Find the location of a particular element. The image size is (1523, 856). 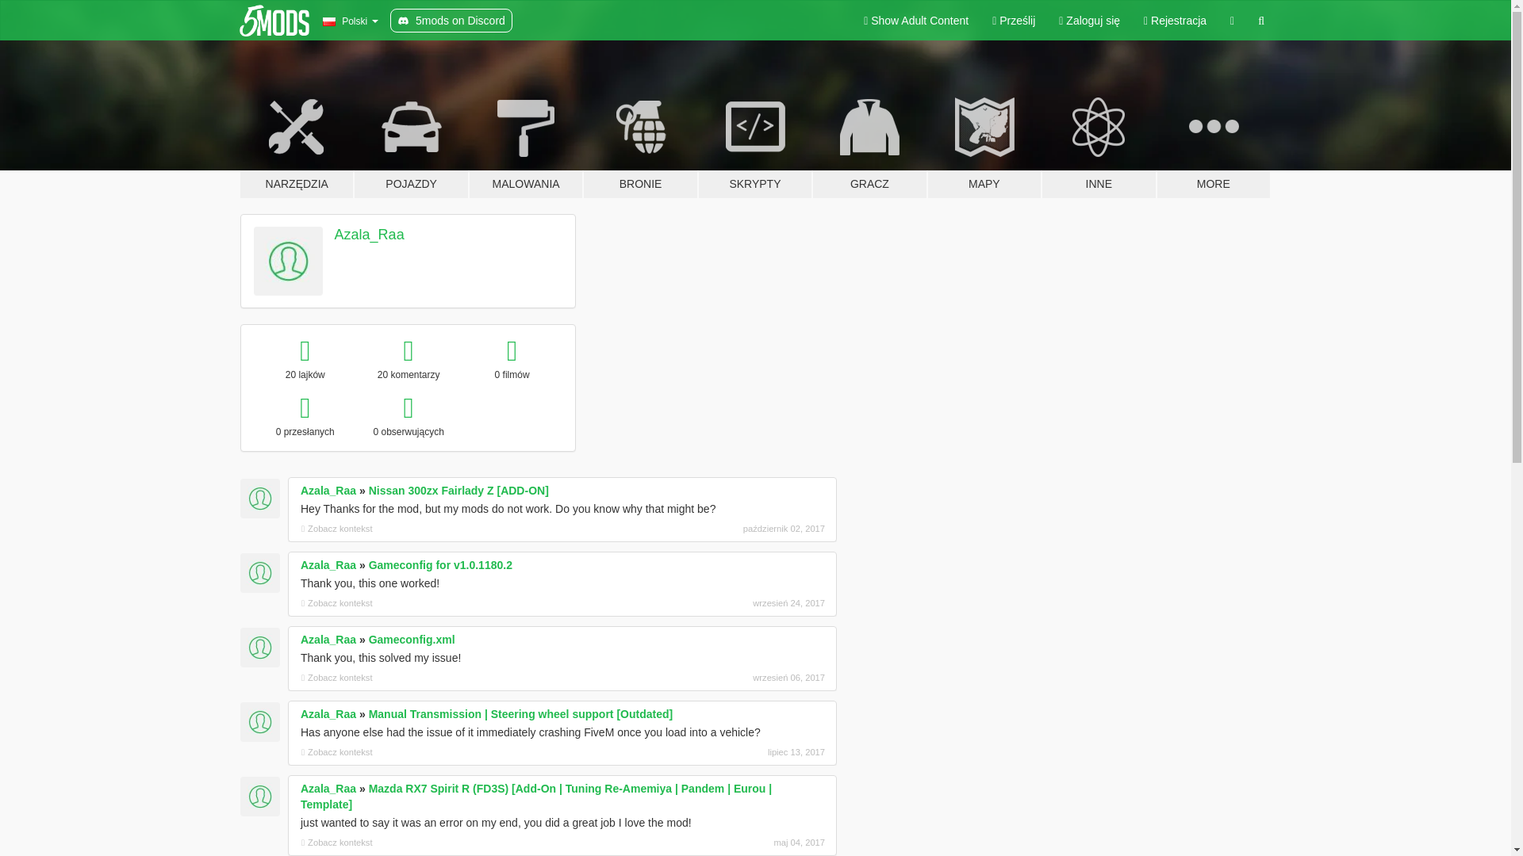

Show Adult Content is located at coordinates (915, 21).